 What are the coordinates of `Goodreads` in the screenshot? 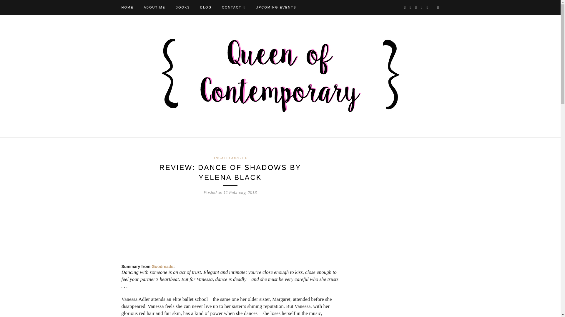 It's located at (162, 266).